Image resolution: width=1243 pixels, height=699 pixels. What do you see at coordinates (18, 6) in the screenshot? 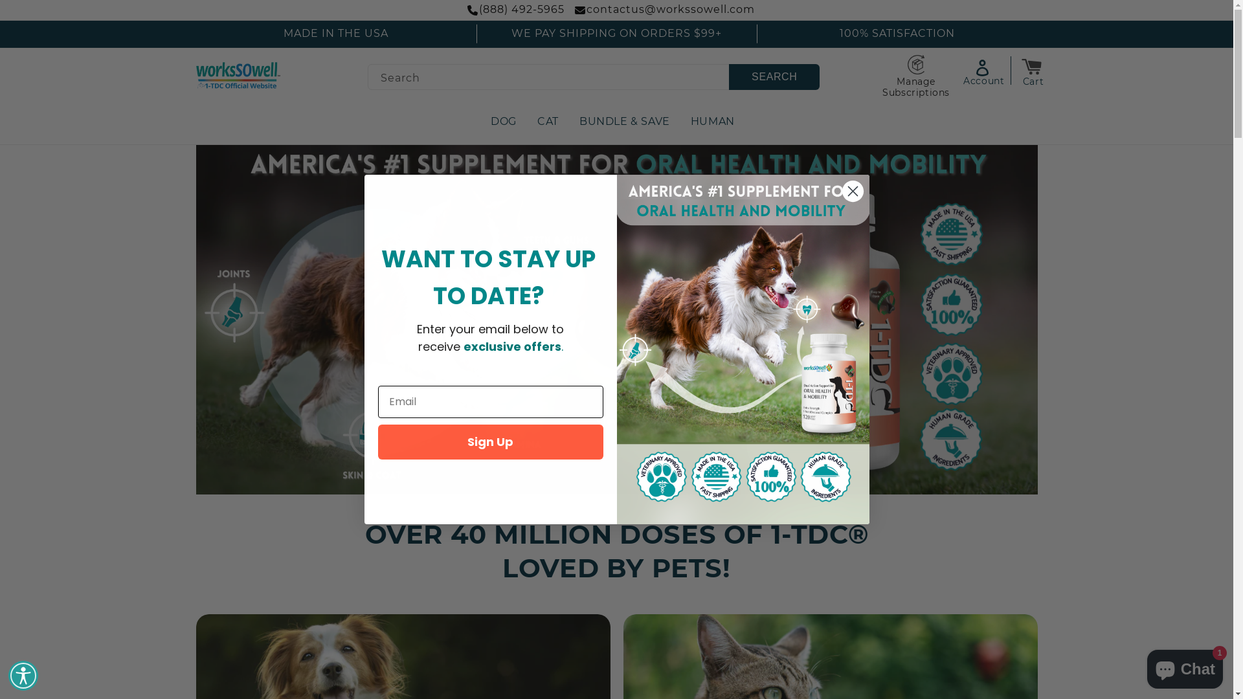
I see `Submit` at bounding box center [18, 6].